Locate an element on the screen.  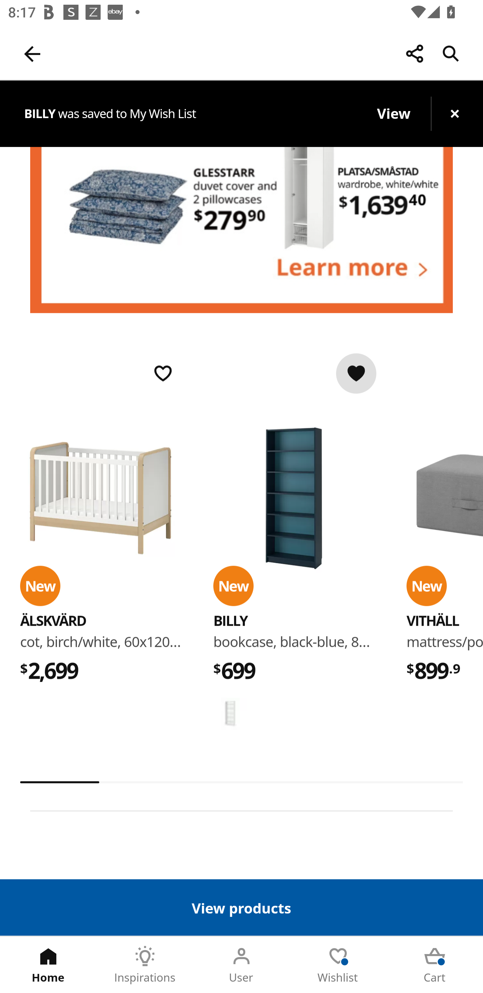
newitems#shop-now is located at coordinates (241, 197).